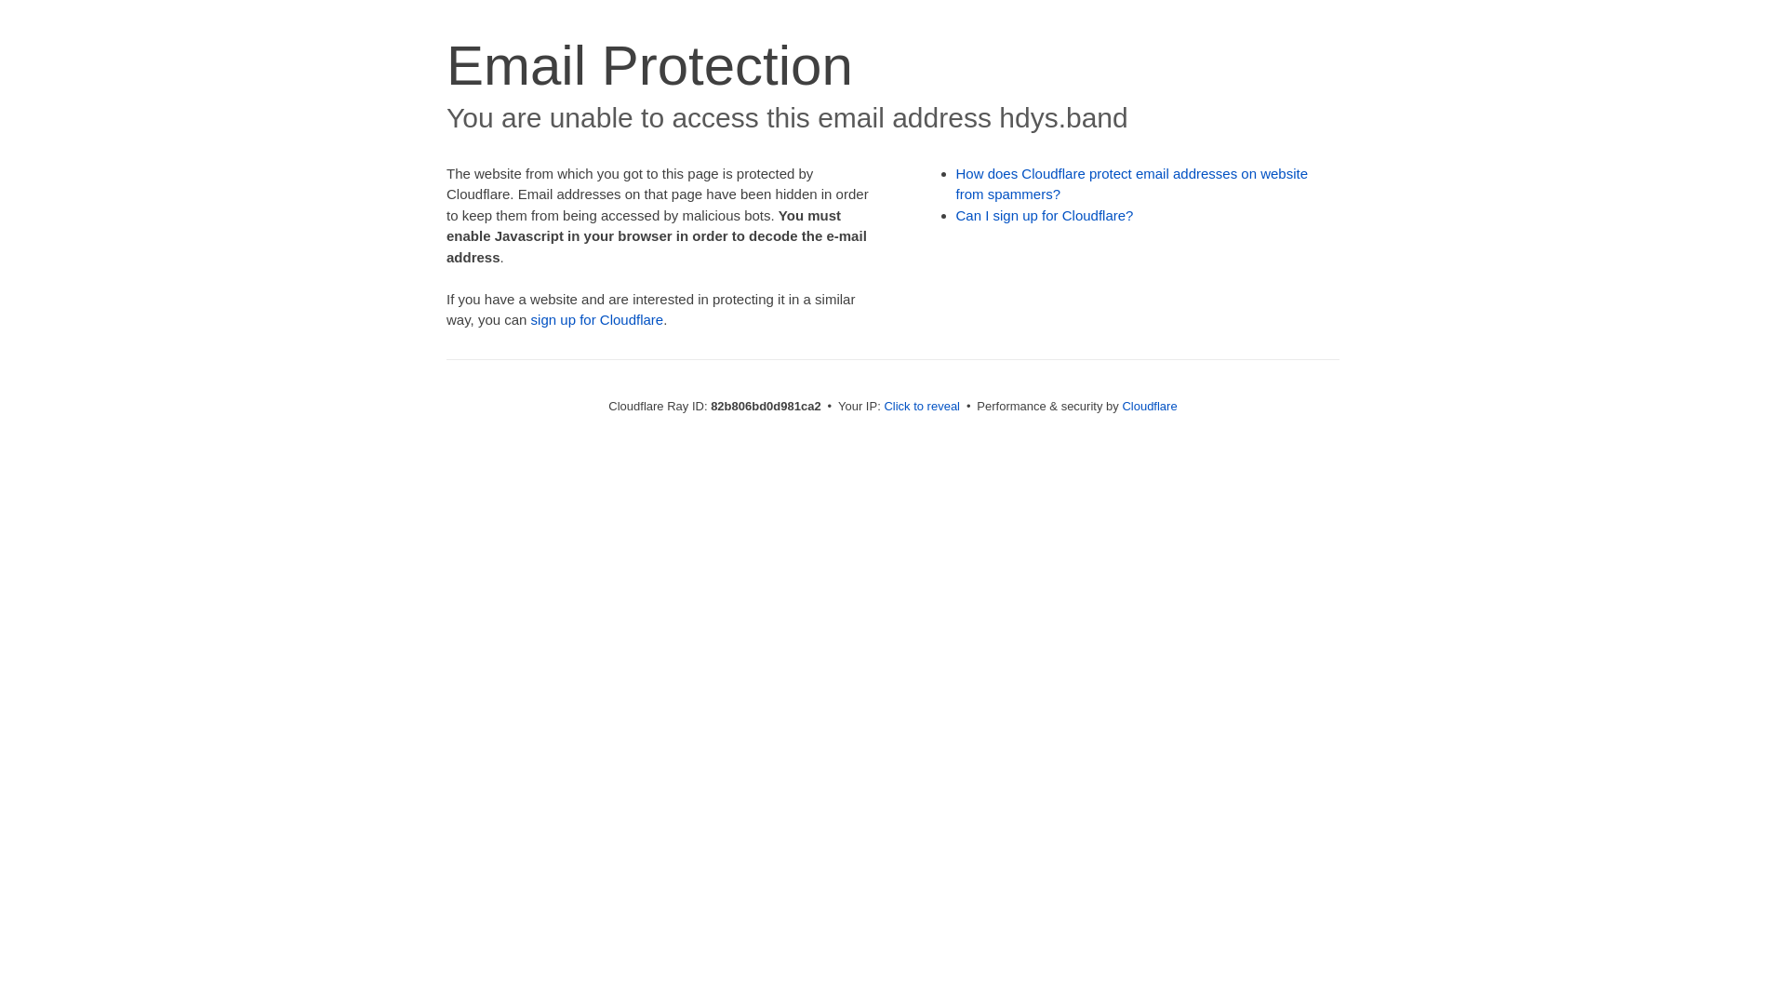  Describe the element at coordinates (597, 320) in the screenshot. I see `sign up for Cloudflare` at that location.